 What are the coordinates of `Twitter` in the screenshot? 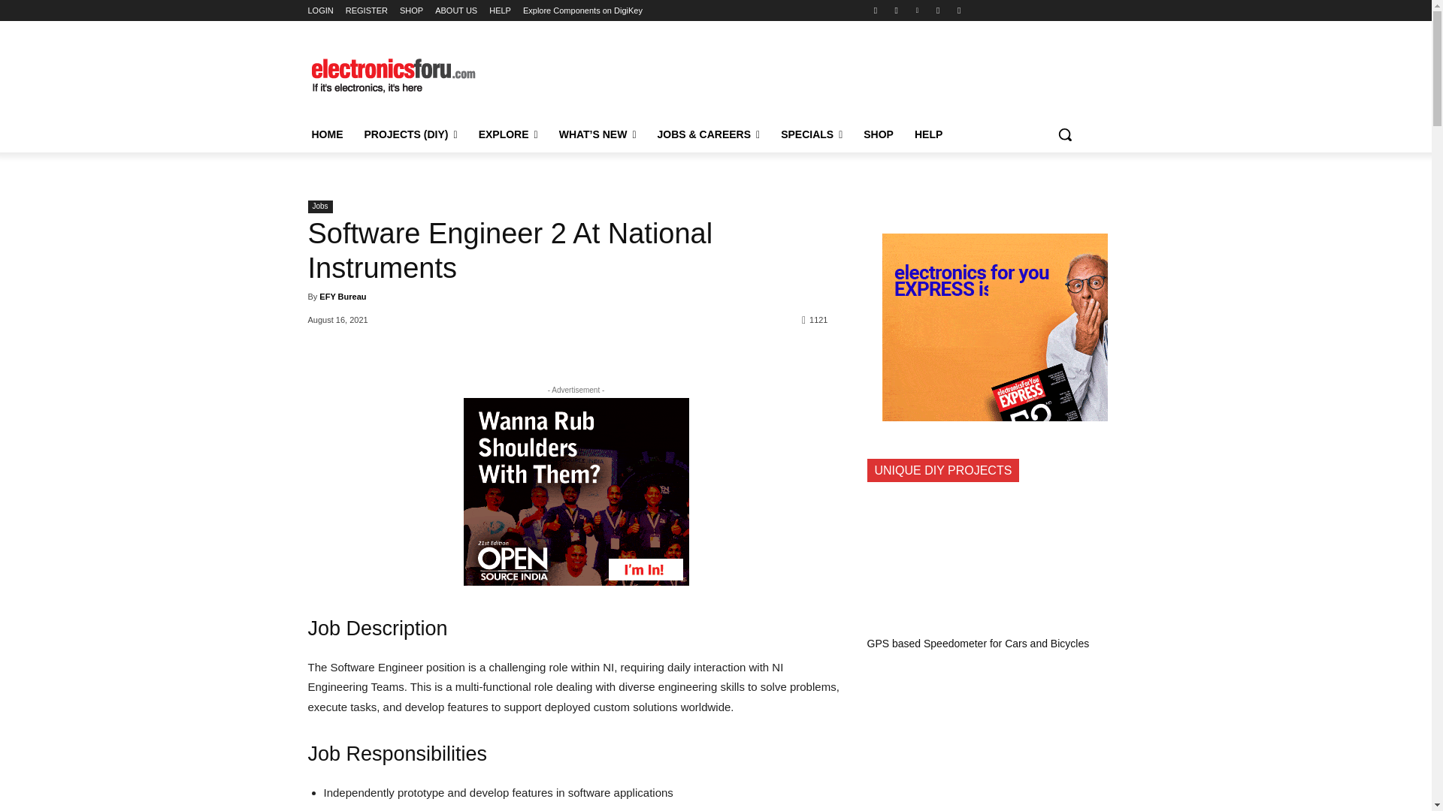 It's located at (938, 10).